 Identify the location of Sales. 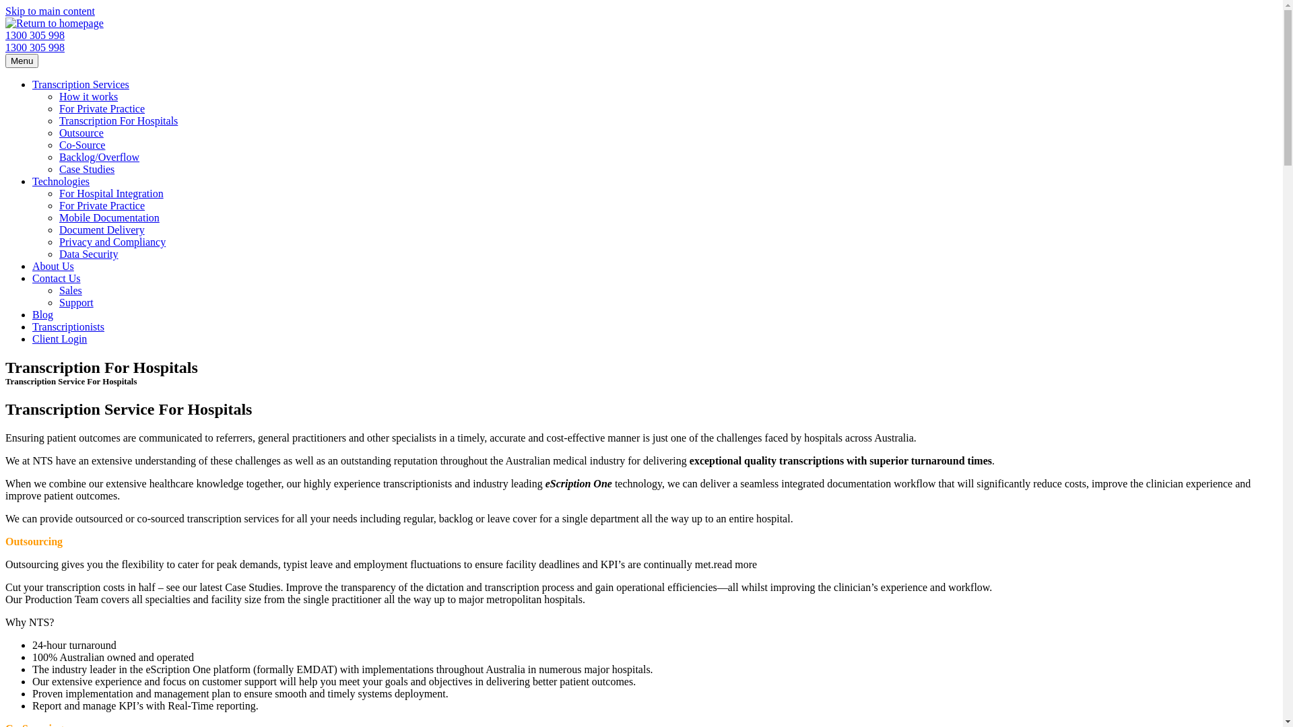
(71, 291).